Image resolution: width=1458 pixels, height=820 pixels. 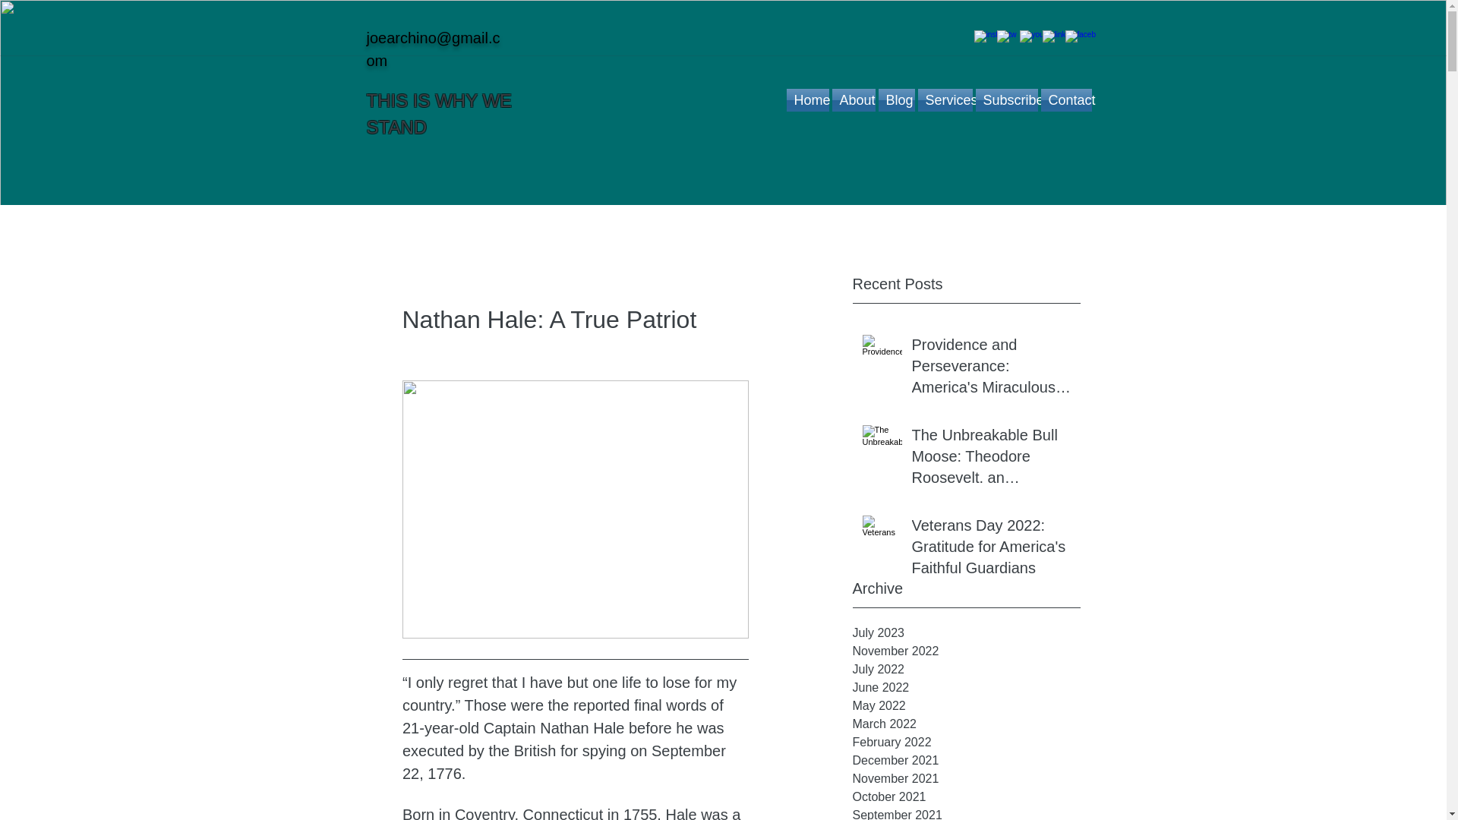 I want to click on June 2022, so click(x=966, y=688).